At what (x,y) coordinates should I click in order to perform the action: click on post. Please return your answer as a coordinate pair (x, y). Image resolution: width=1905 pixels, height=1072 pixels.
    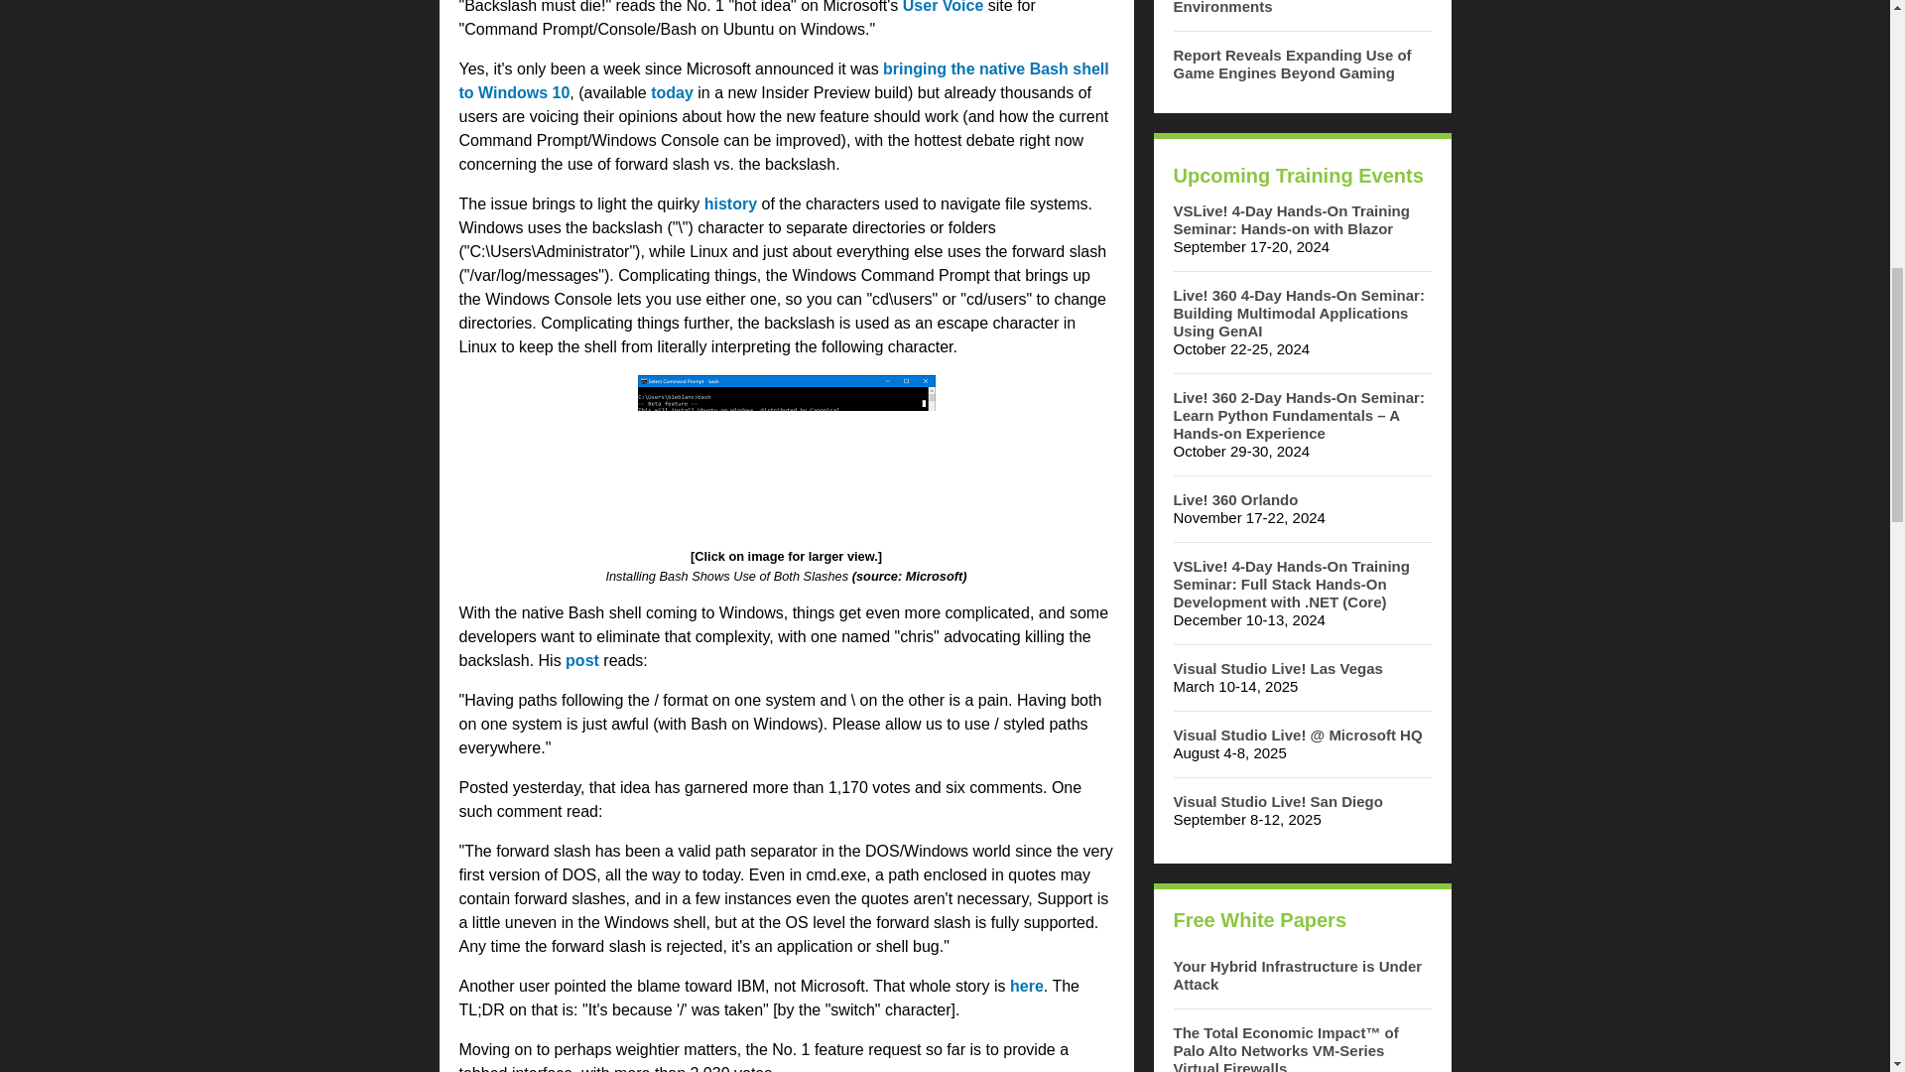
    Looking at the image, I should click on (582, 659).